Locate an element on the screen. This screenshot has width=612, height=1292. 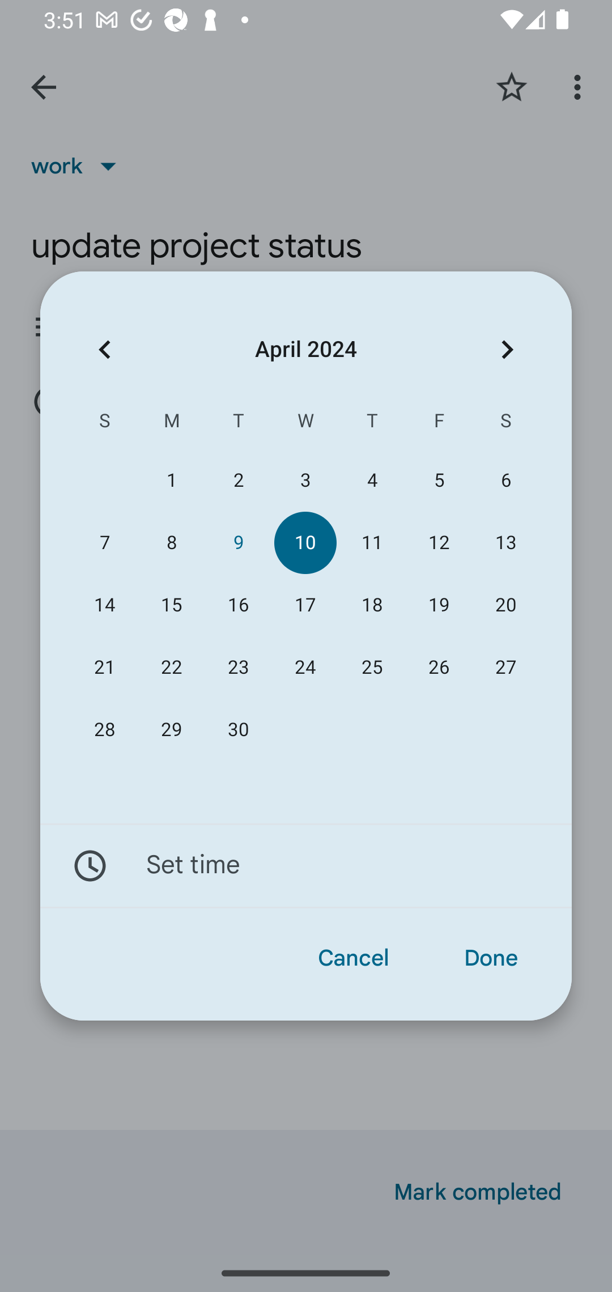
25 25 April 2024 is located at coordinates (372, 668).